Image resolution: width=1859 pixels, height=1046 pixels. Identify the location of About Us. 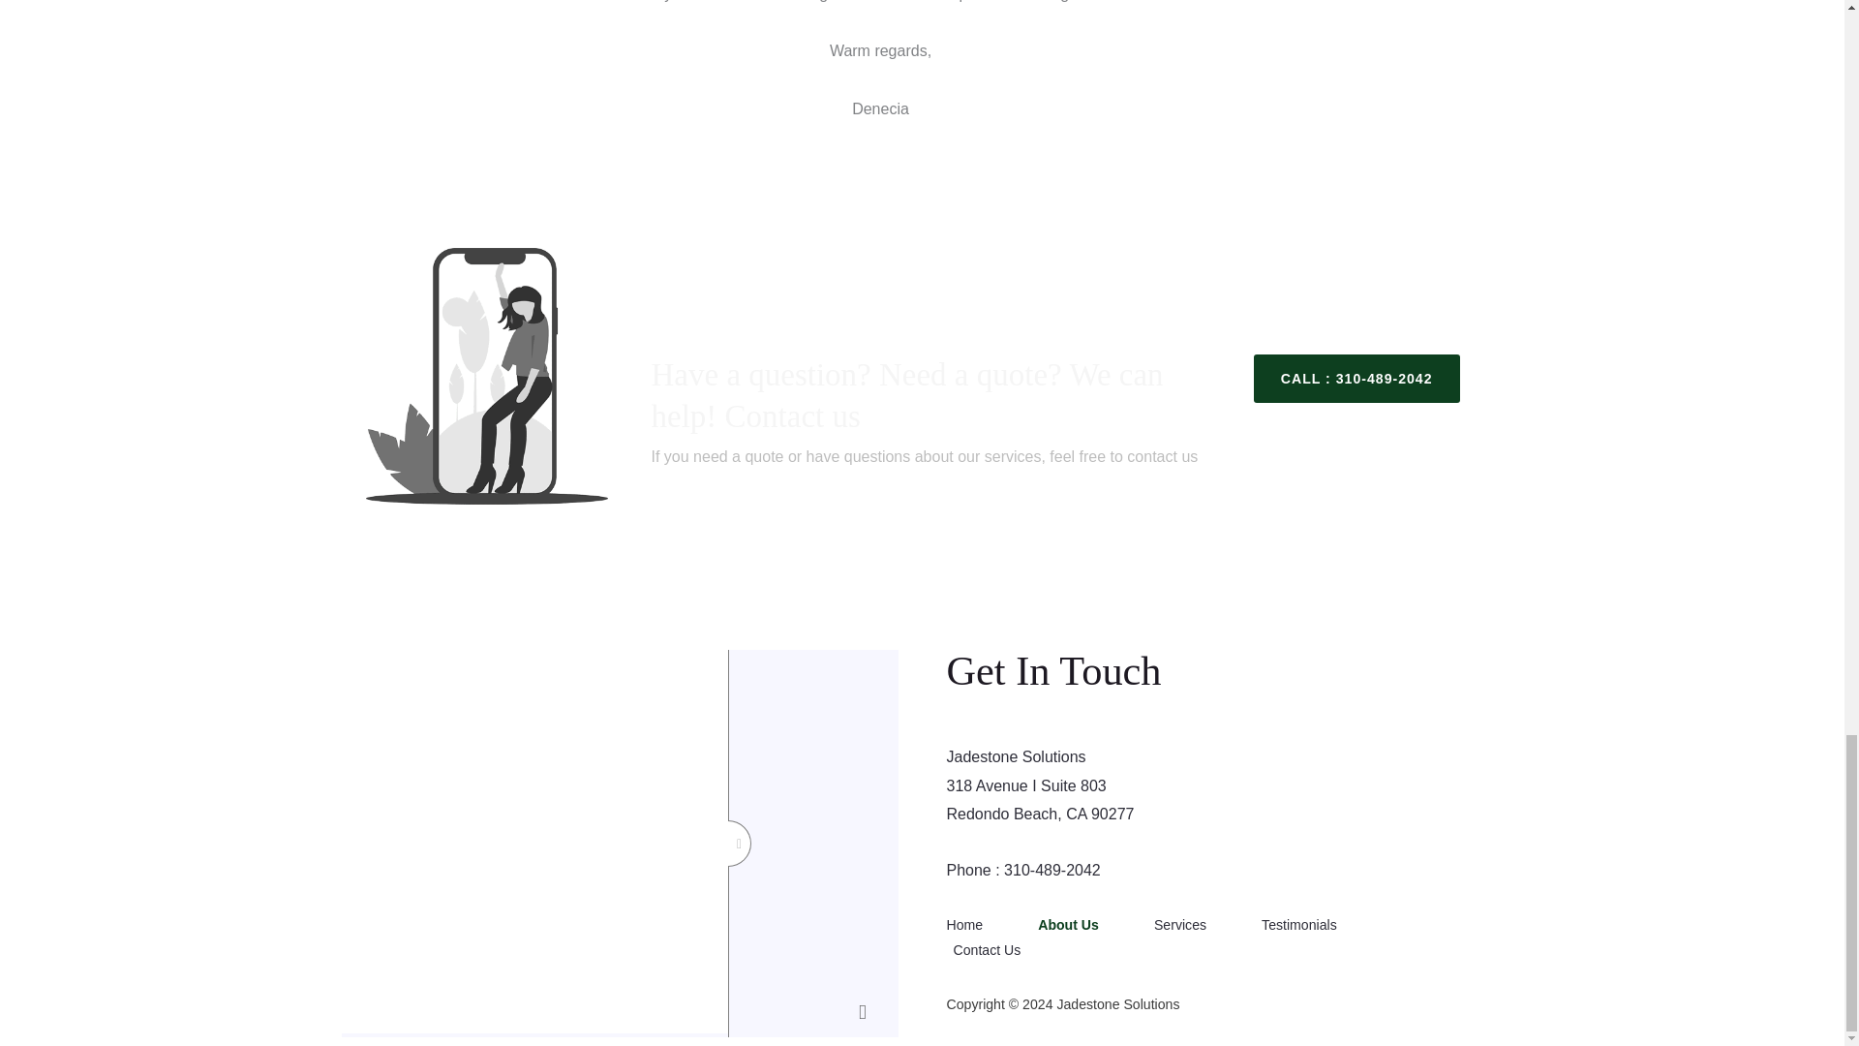
(1088, 924).